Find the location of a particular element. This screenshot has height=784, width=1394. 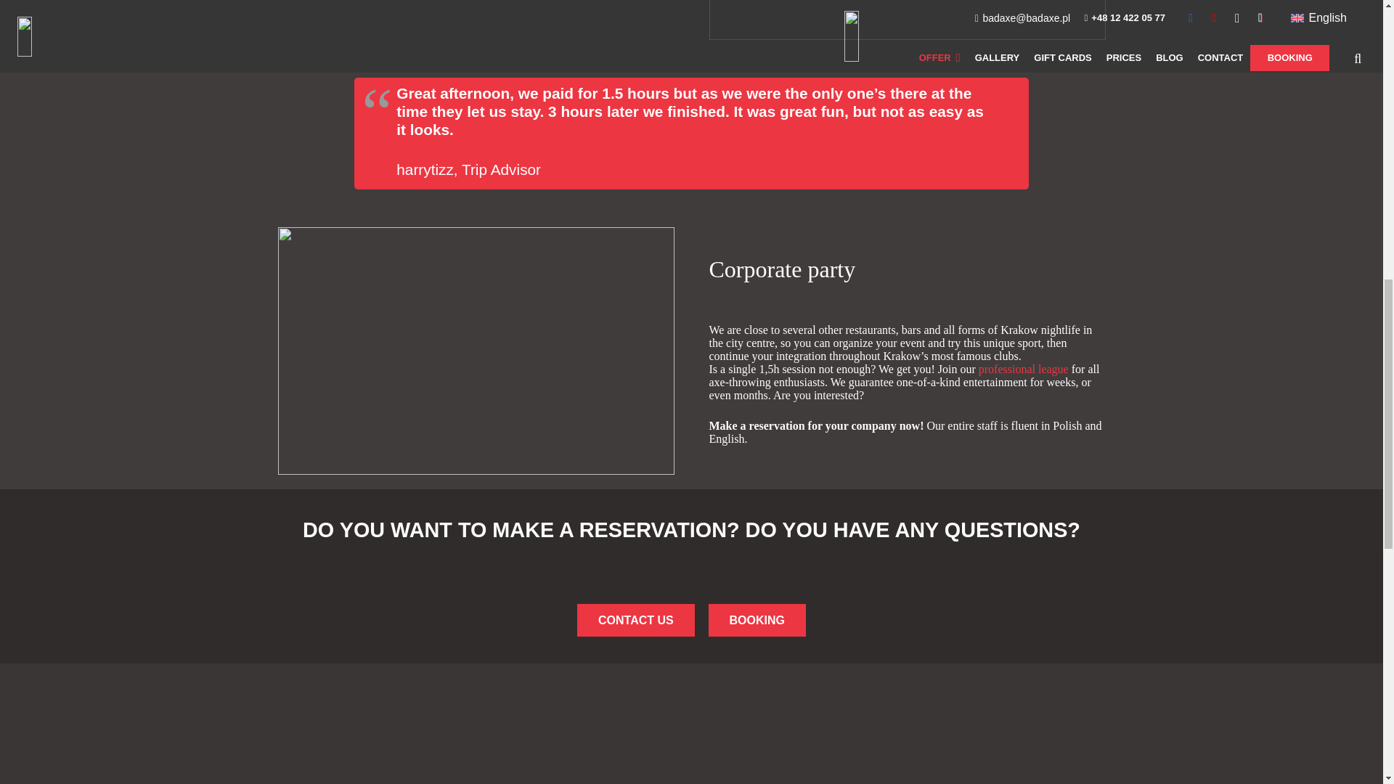

BOOKING is located at coordinates (757, 620).